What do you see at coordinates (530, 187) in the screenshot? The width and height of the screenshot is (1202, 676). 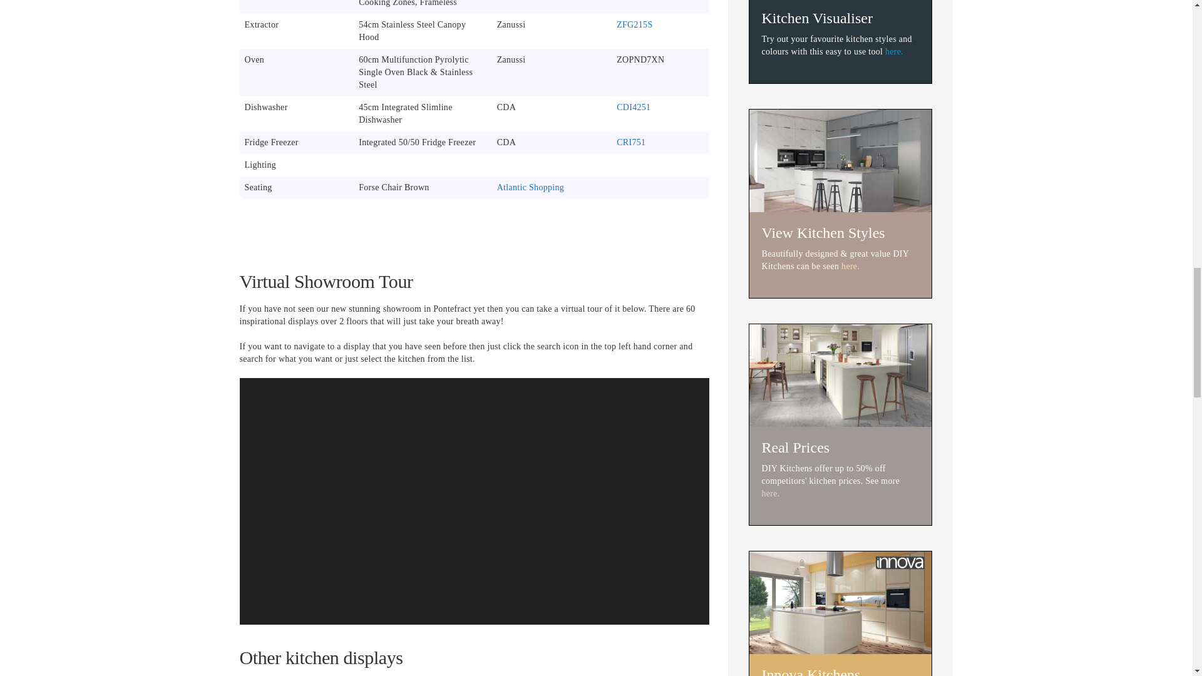 I see `Atlantic Shopping` at bounding box center [530, 187].